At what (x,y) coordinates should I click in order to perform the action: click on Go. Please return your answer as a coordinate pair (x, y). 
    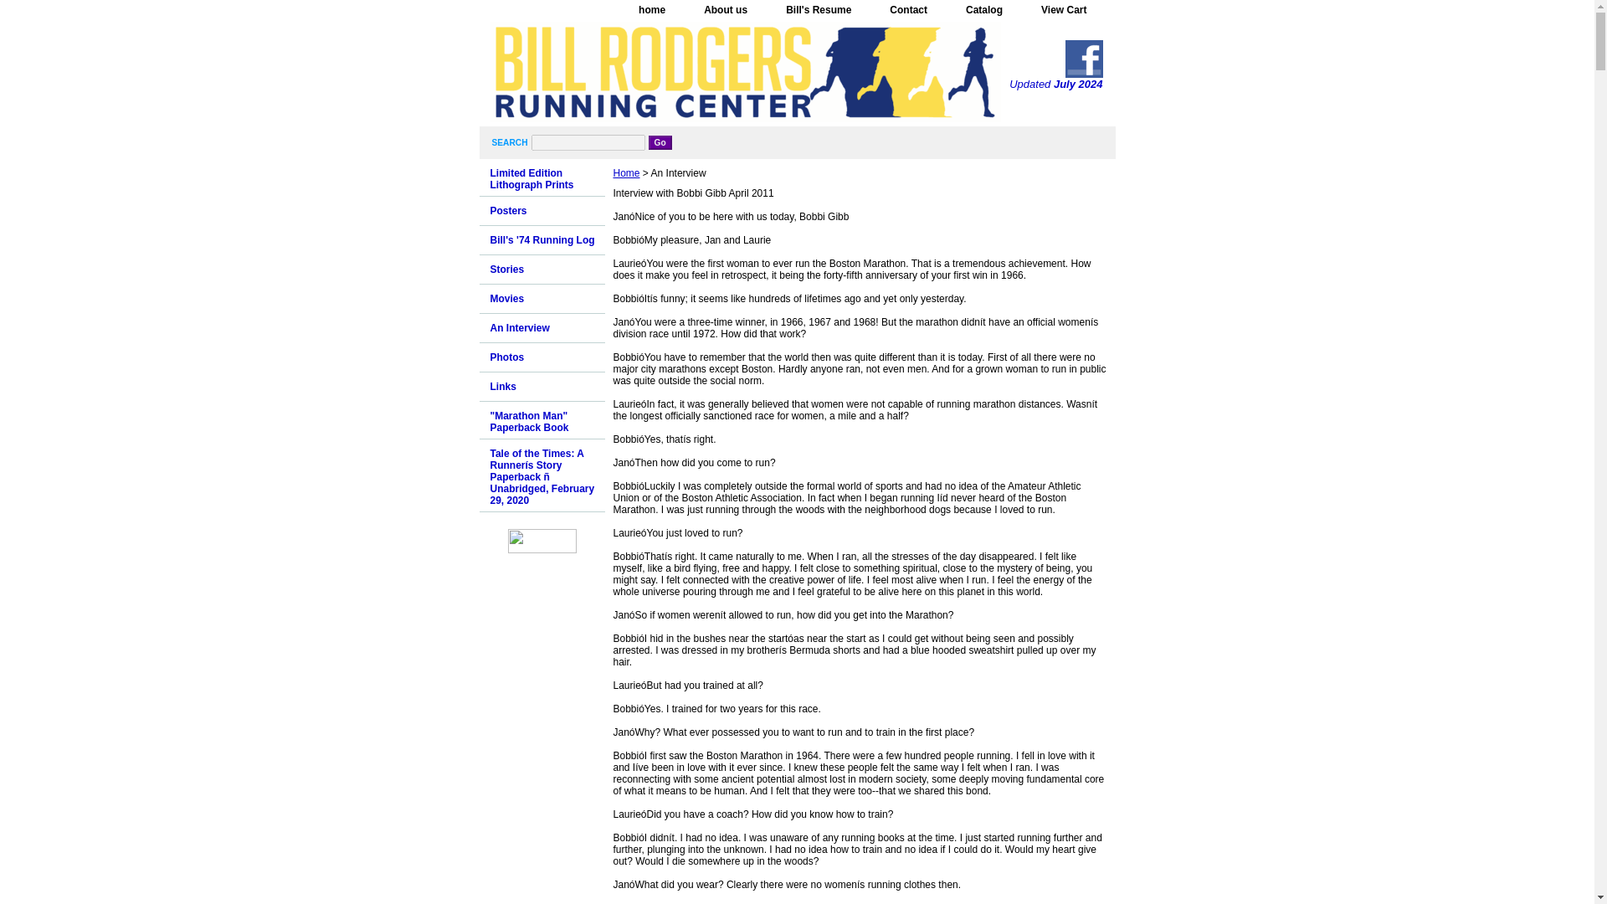
    Looking at the image, I should click on (660, 142).